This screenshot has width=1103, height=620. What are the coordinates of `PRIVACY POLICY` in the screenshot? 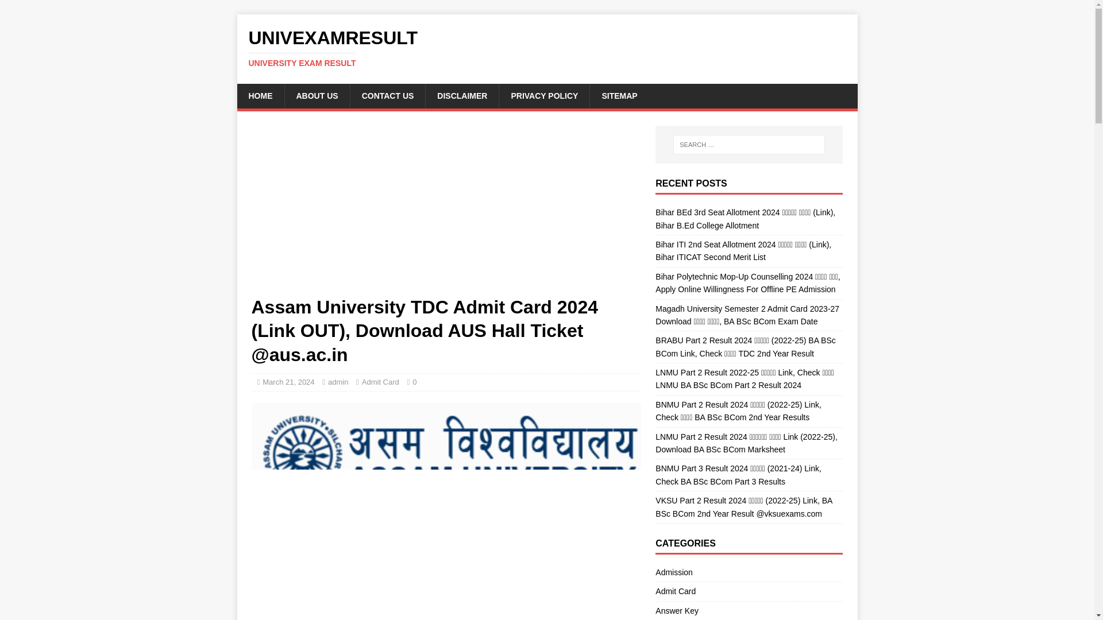 It's located at (43, 9).